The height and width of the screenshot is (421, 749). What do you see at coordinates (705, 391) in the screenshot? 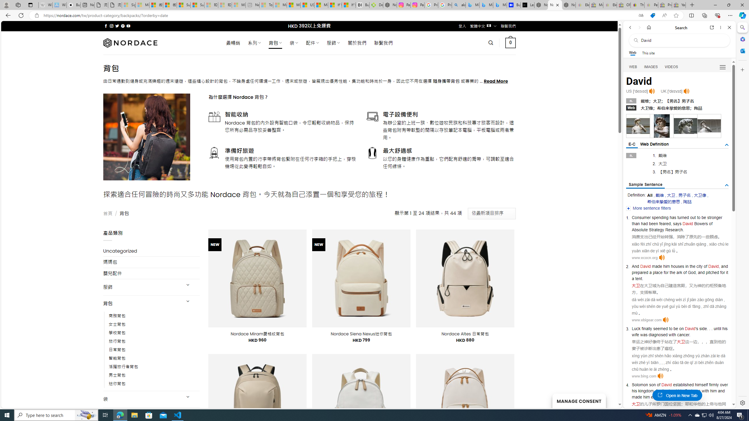
I see `with` at bounding box center [705, 391].